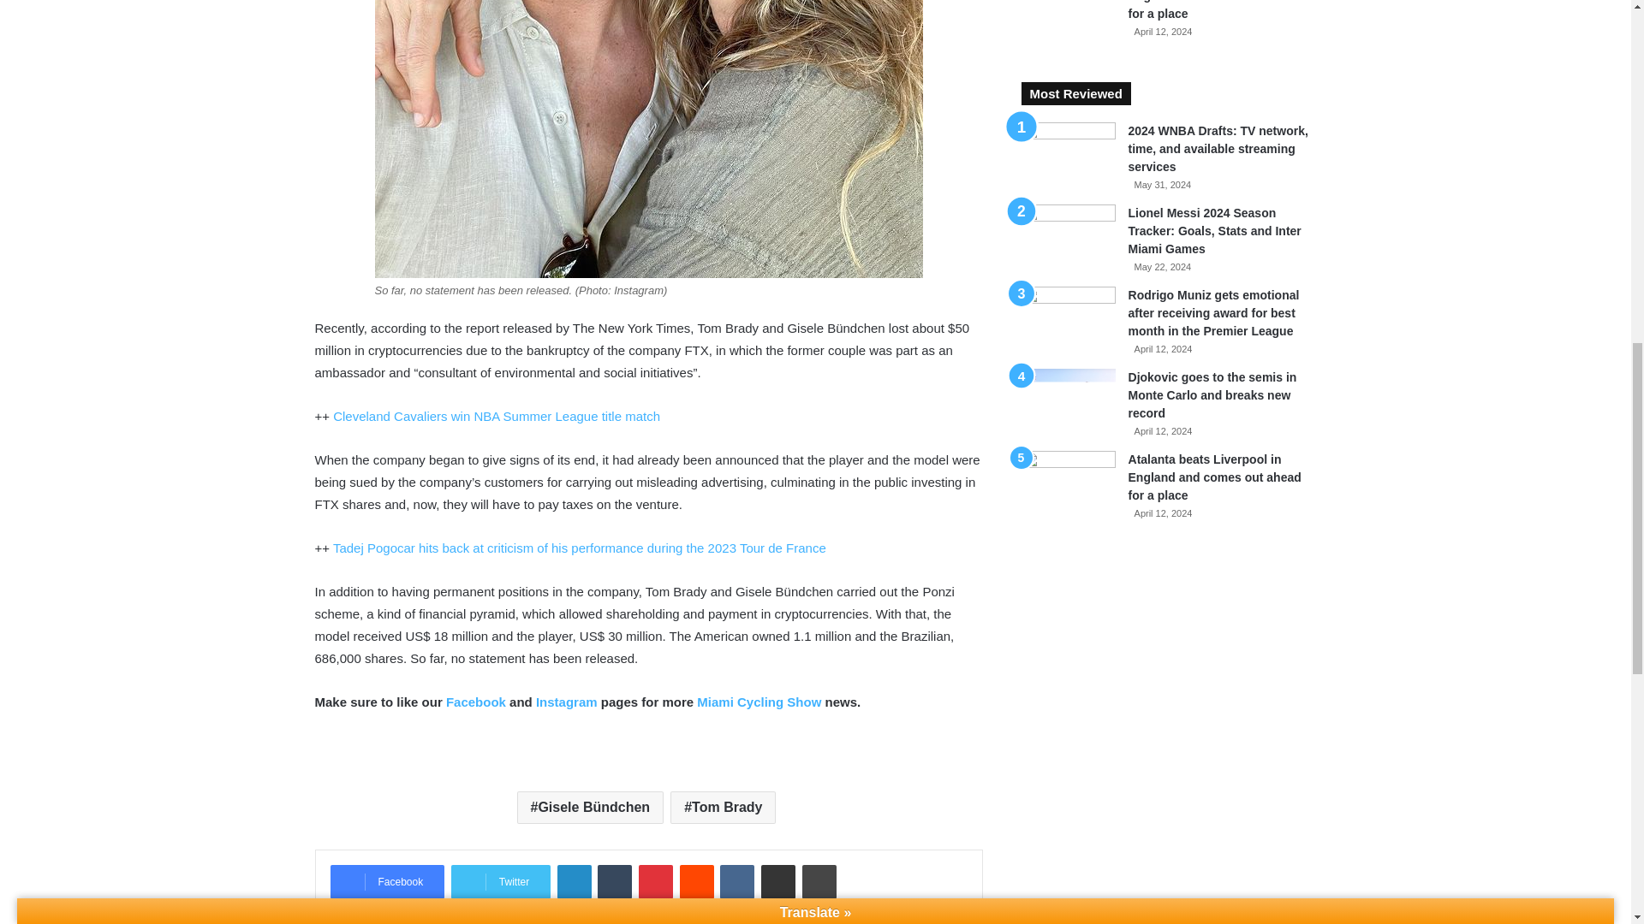 The width and height of the screenshot is (1644, 924). Describe the element at coordinates (736, 881) in the screenshot. I see `VKontakte` at that location.